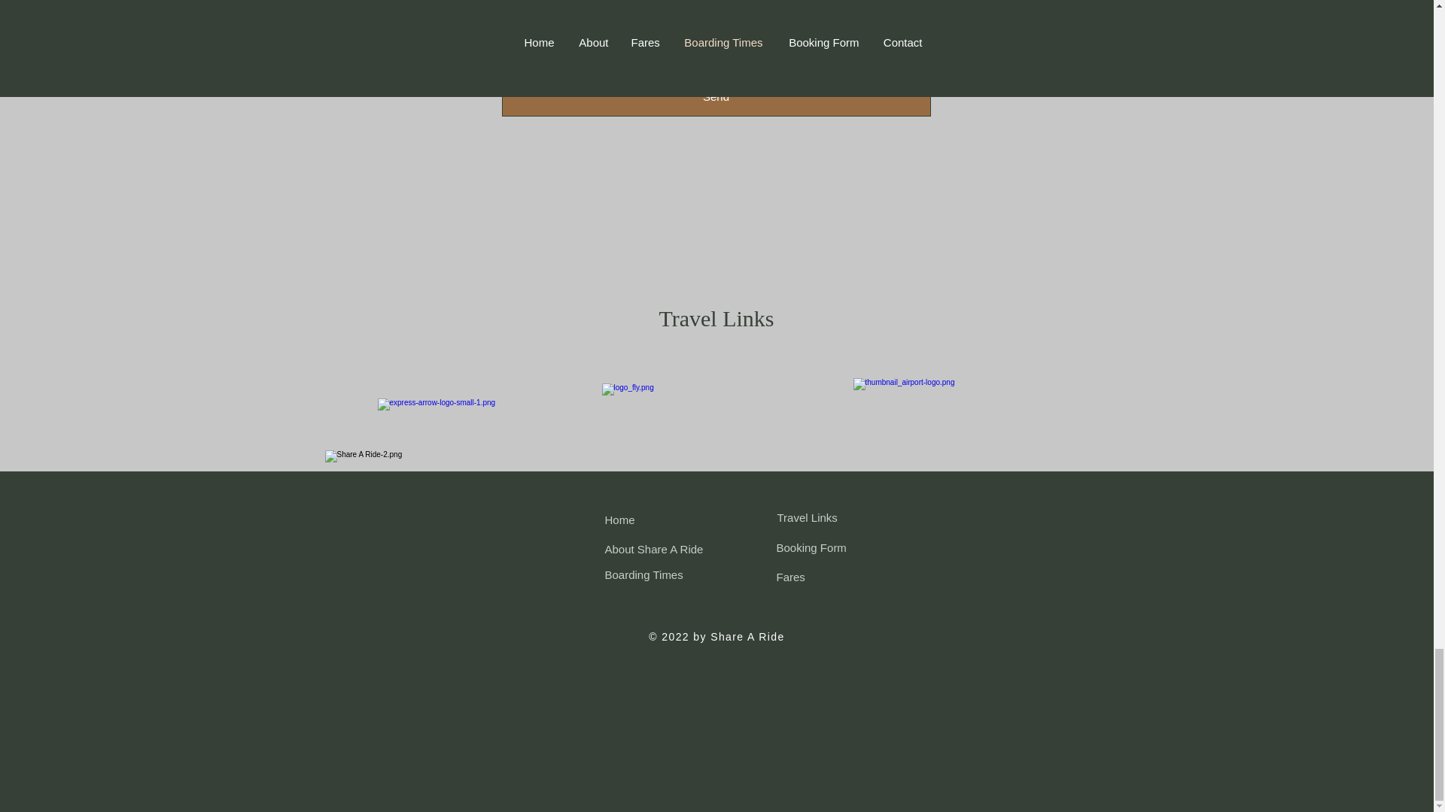 This screenshot has width=1445, height=812. Describe the element at coordinates (790, 577) in the screenshot. I see `Fares` at that location.